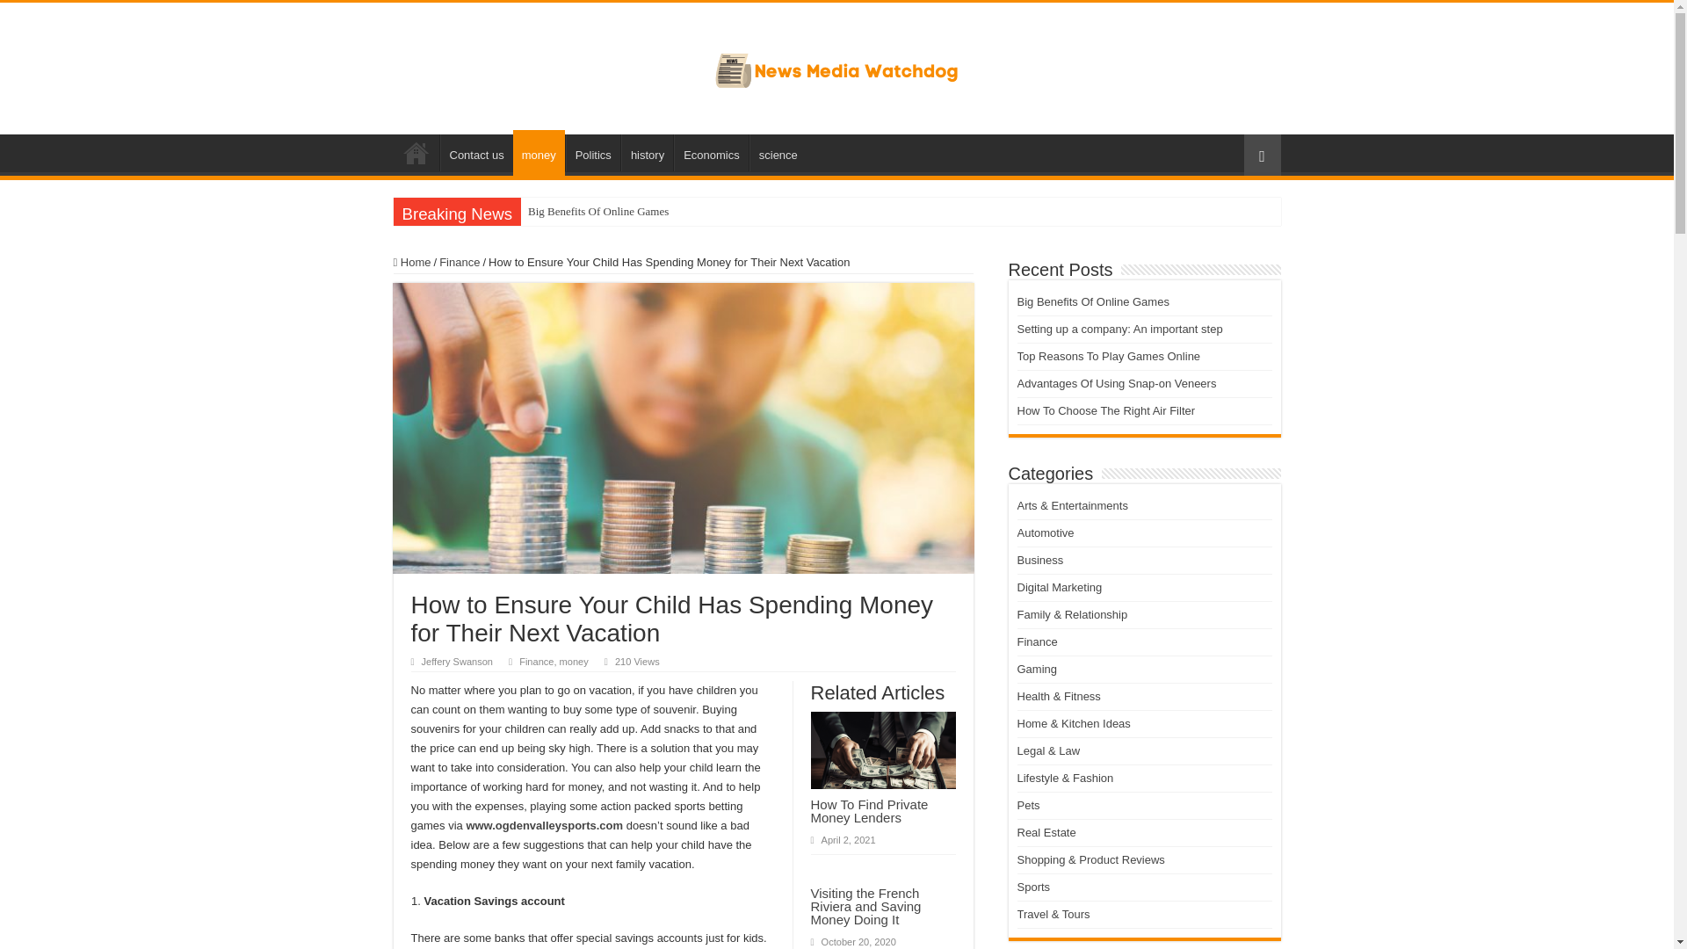 This screenshot has height=949, width=1687. What do you see at coordinates (457, 662) in the screenshot?
I see `Jeffery Swanson` at bounding box center [457, 662].